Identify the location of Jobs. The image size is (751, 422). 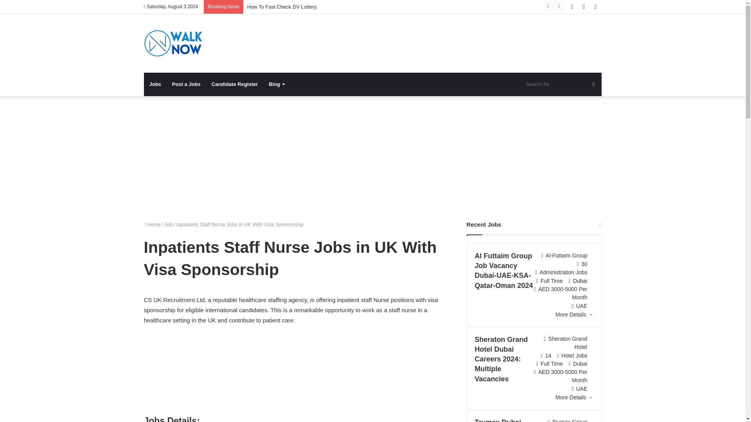
(155, 84).